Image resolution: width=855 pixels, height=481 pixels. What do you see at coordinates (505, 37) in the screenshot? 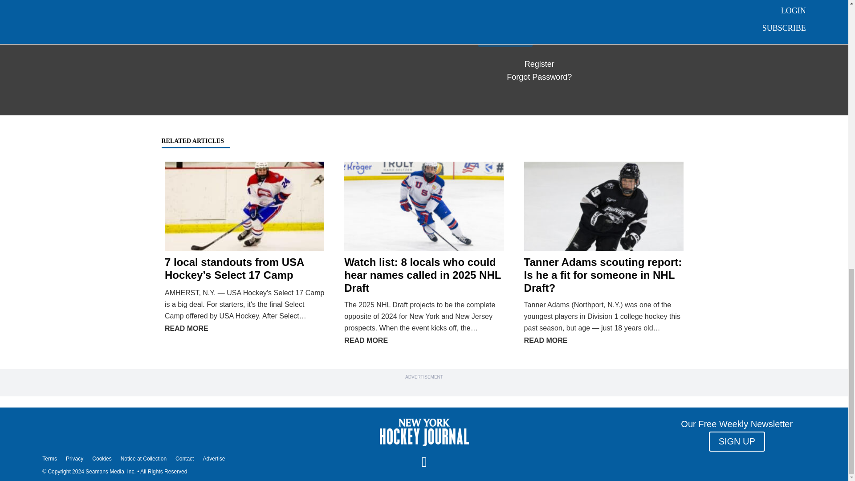
I see `Login` at bounding box center [505, 37].